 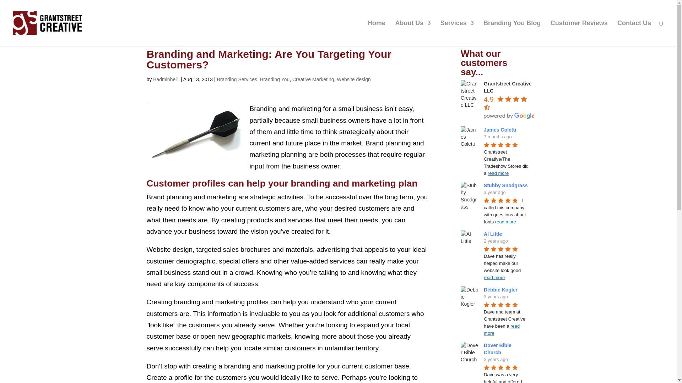 What do you see at coordinates (166, 79) in the screenshot?
I see `Posts by Badminhel1` at bounding box center [166, 79].